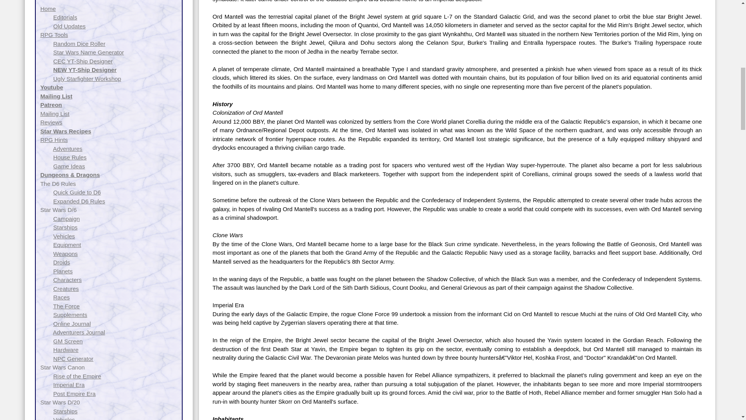 Image resolution: width=746 pixels, height=420 pixels. I want to click on Patreon, so click(51, 105).